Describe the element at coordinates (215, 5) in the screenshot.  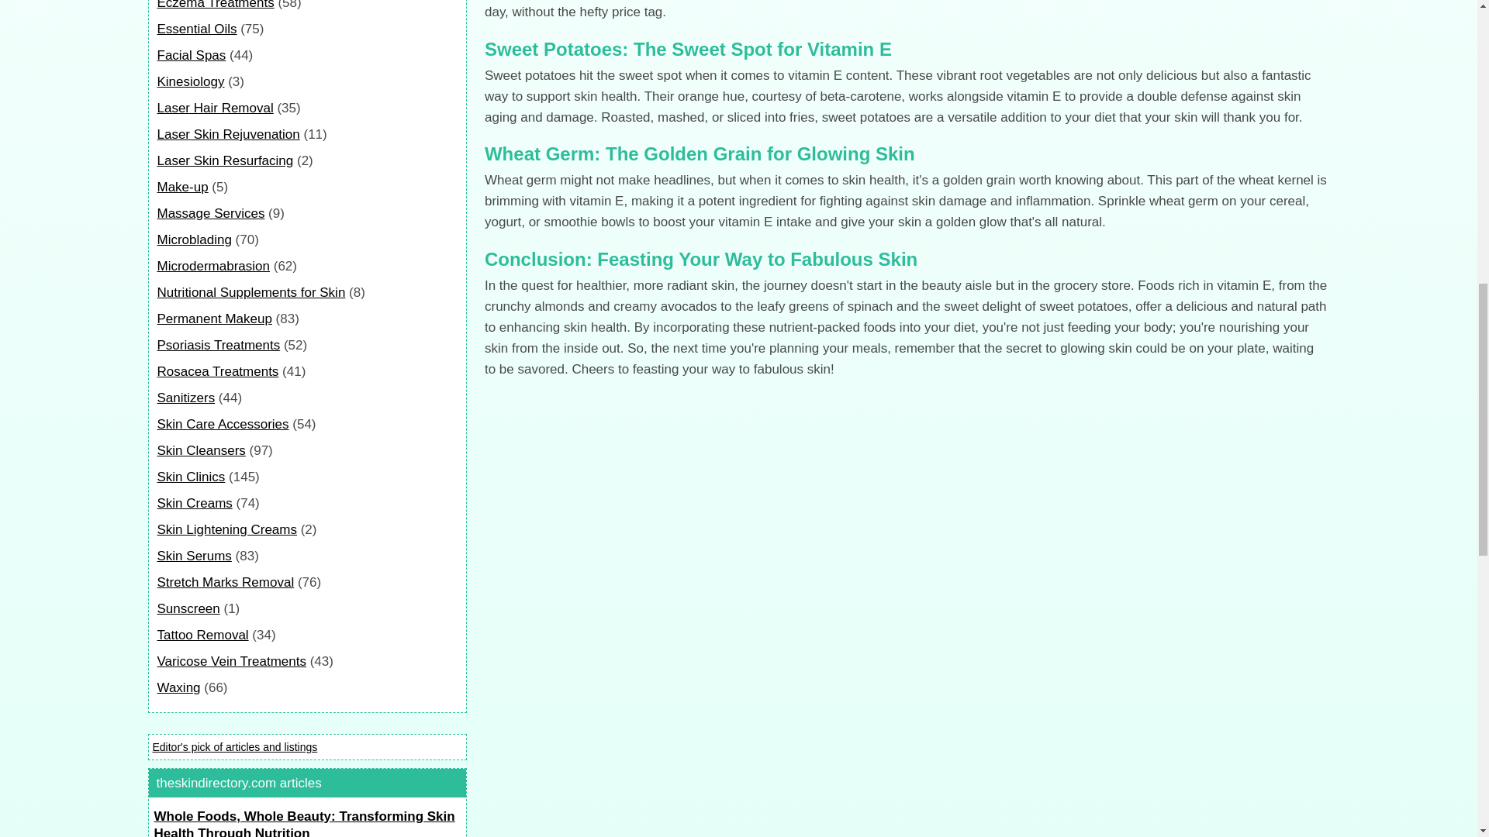
I see `Eczema Treatments` at that location.